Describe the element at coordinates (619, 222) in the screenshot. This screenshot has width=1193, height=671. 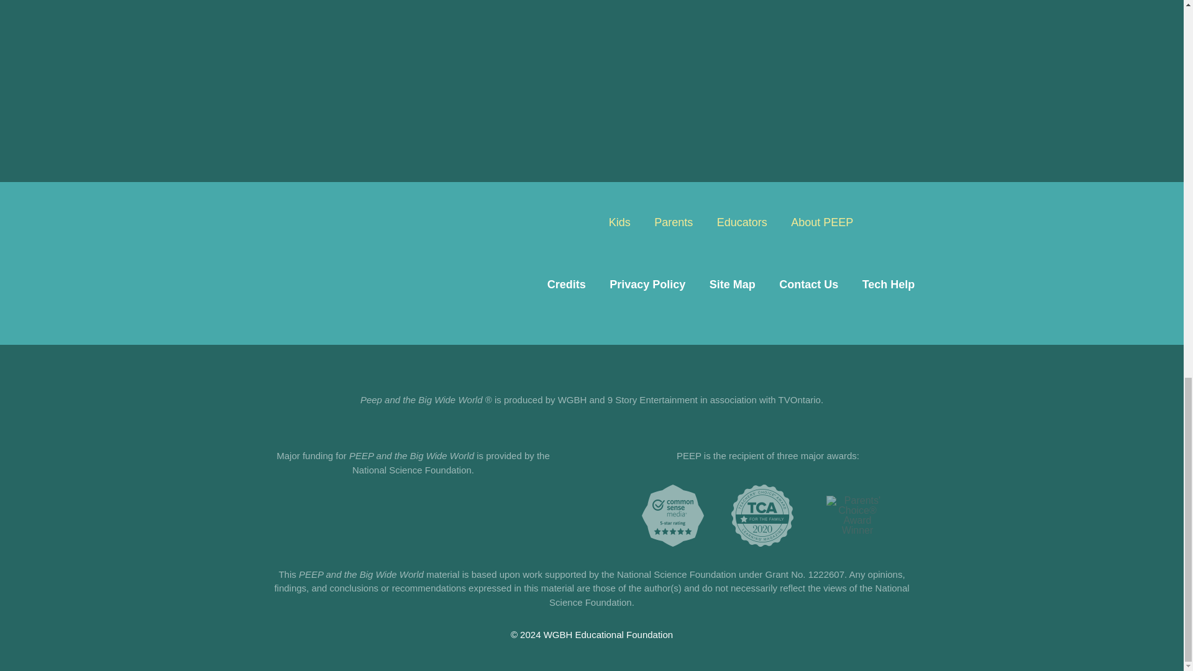
I see `Kids` at that location.